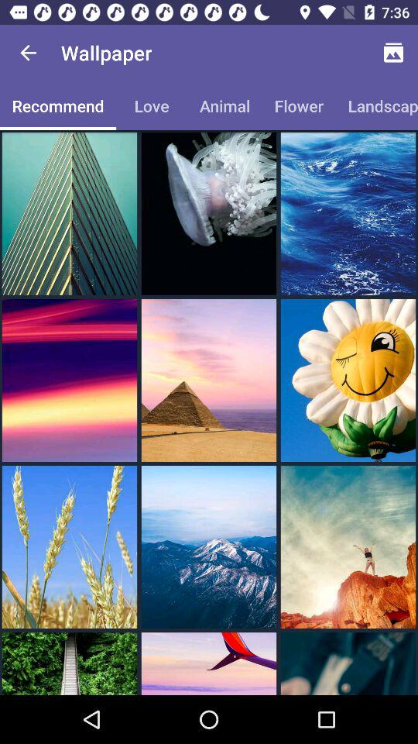  Describe the element at coordinates (393, 53) in the screenshot. I see `tap item next to wallpaper` at that location.